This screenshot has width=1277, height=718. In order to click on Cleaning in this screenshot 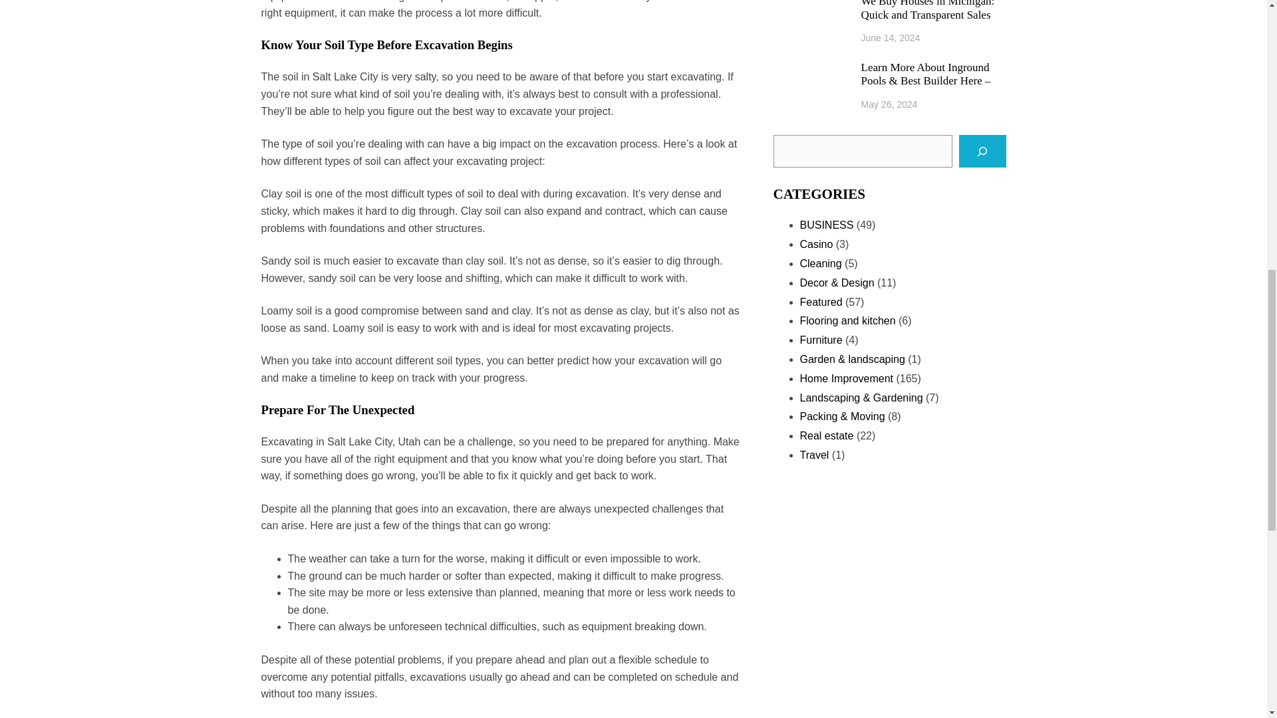, I will do `click(820, 263)`.